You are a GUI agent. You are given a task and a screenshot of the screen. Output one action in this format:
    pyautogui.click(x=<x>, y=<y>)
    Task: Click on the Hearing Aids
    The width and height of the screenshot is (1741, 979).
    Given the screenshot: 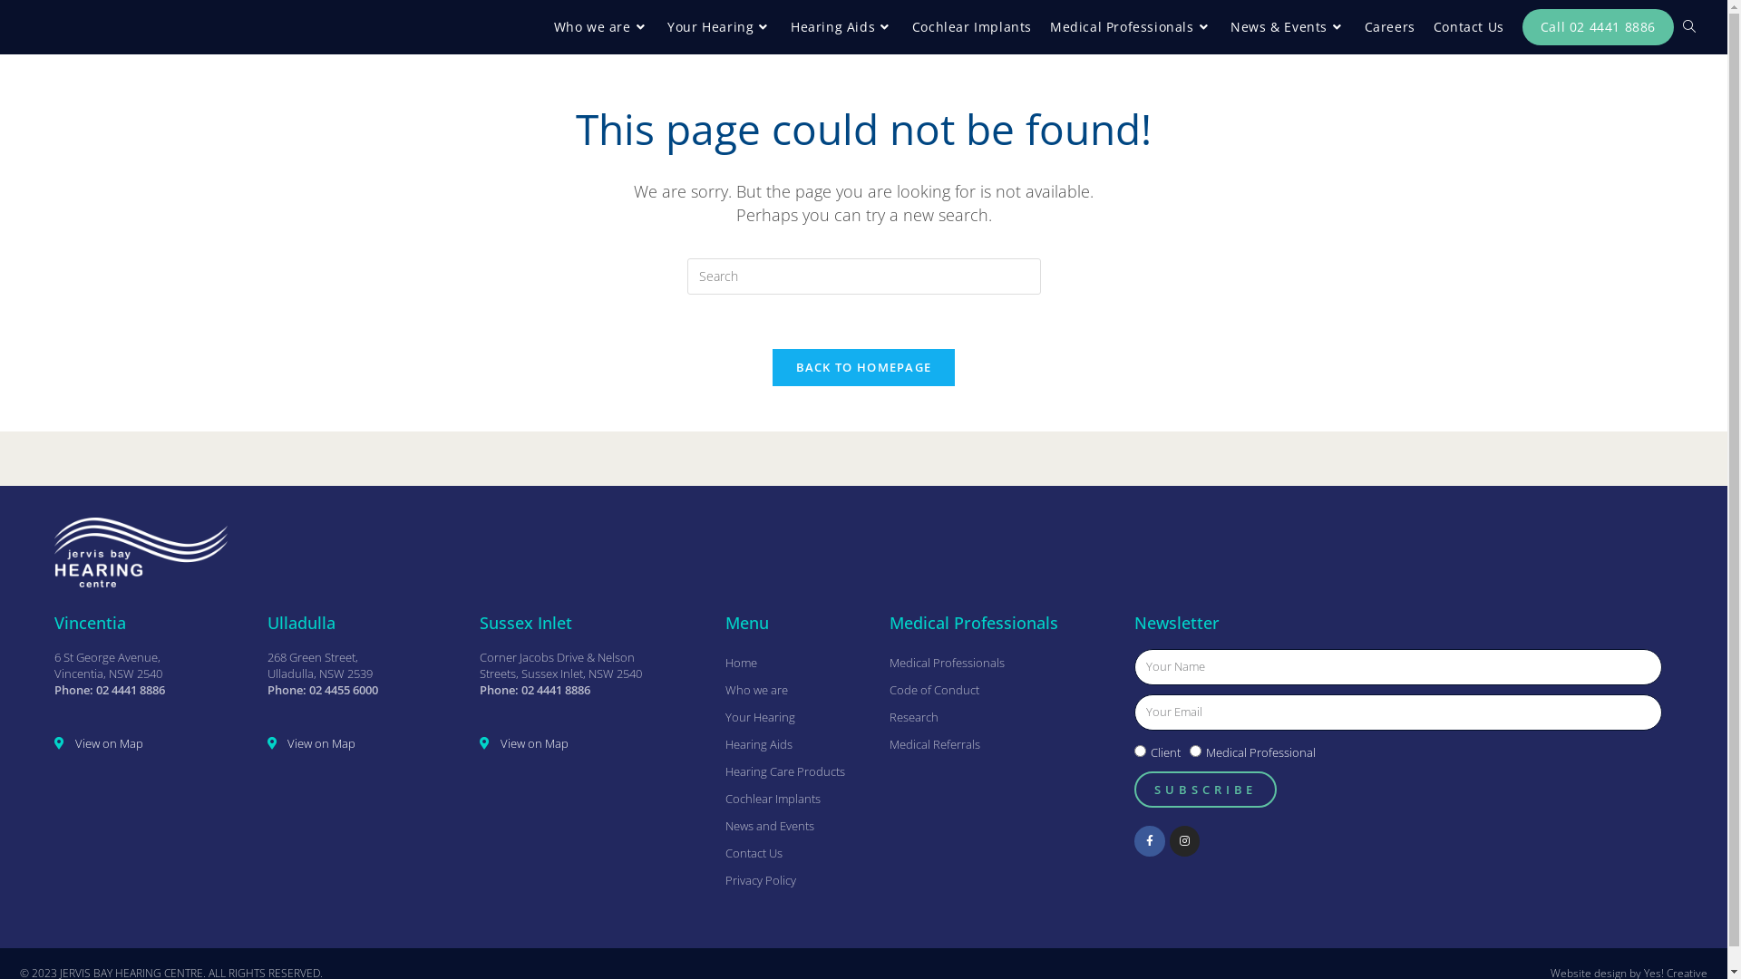 What is the action you would take?
    pyautogui.click(x=798, y=744)
    